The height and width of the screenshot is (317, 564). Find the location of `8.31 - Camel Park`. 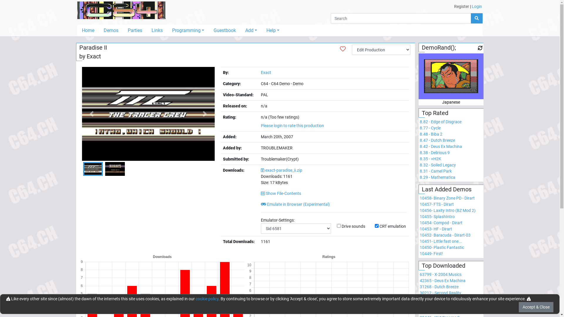

8.31 - Camel Park is located at coordinates (436, 171).